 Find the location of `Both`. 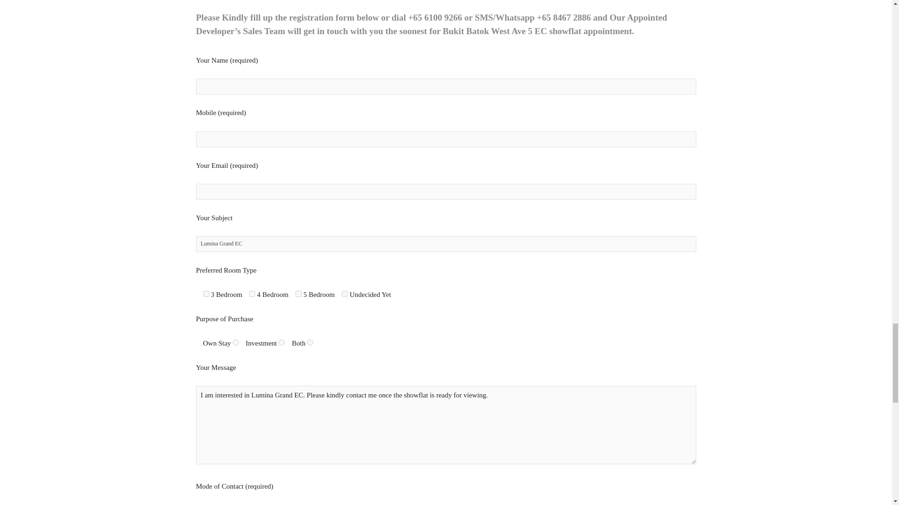

Both is located at coordinates (310, 342).